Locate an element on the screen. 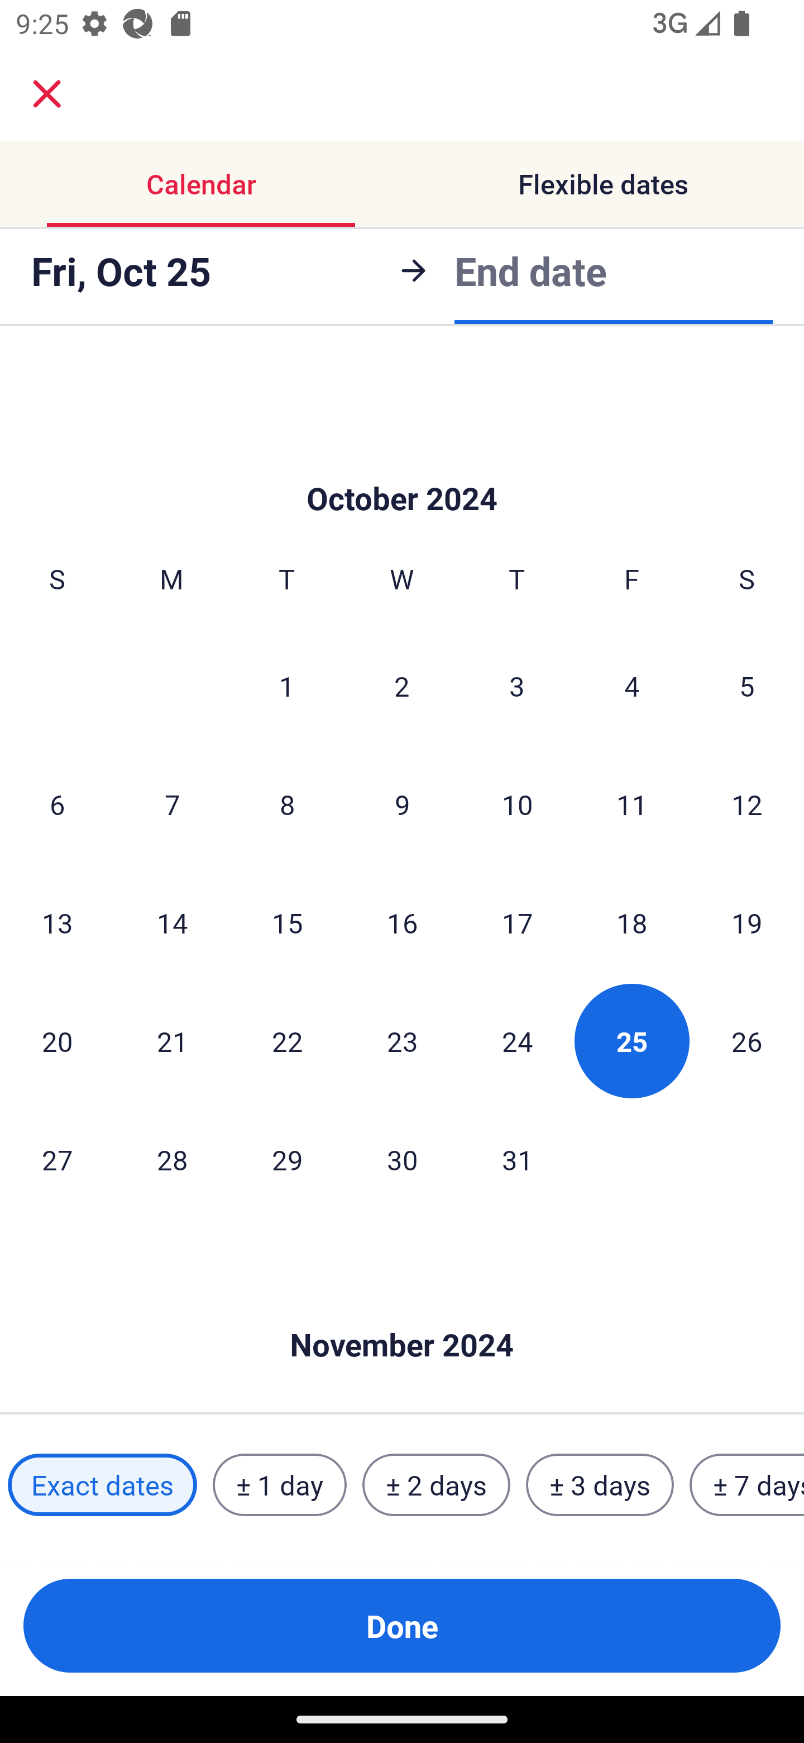 Image resolution: width=804 pixels, height=1743 pixels. 18 Friday, October 18, 2024 is located at coordinates (632, 922).